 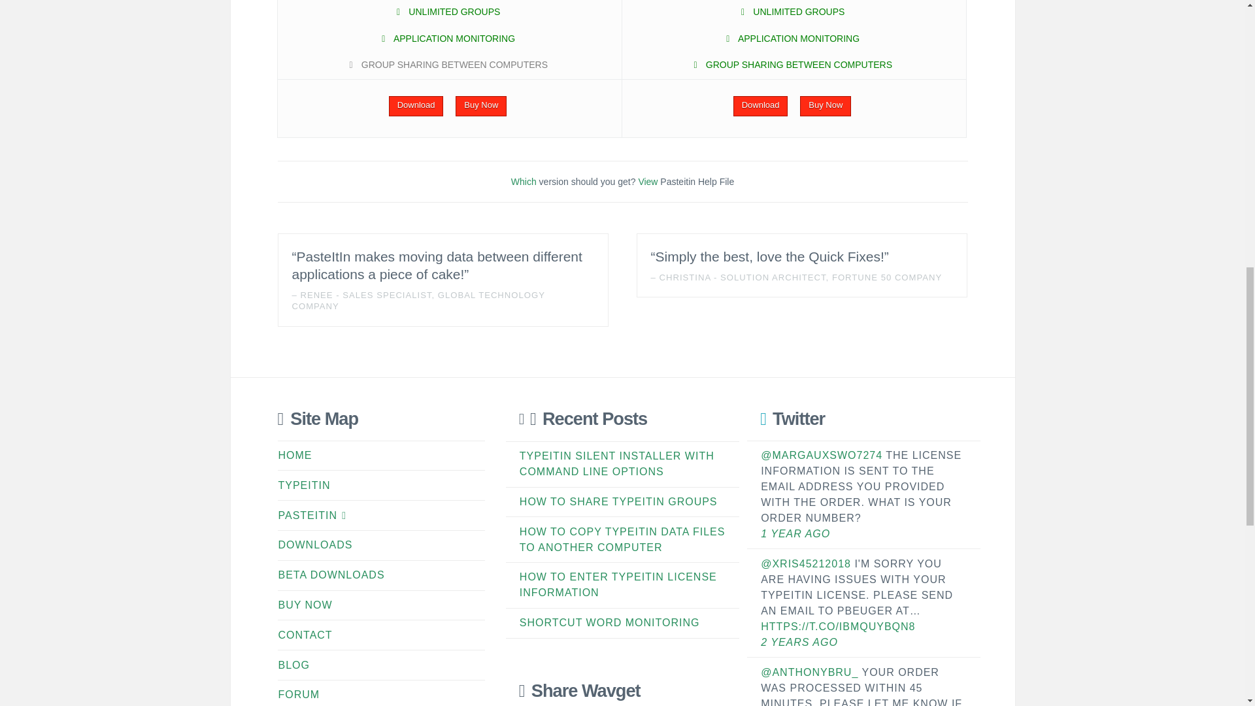 What do you see at coordinates (302, 455) in the screenshot?
I see `HOME` at bounding box center [302, 455].